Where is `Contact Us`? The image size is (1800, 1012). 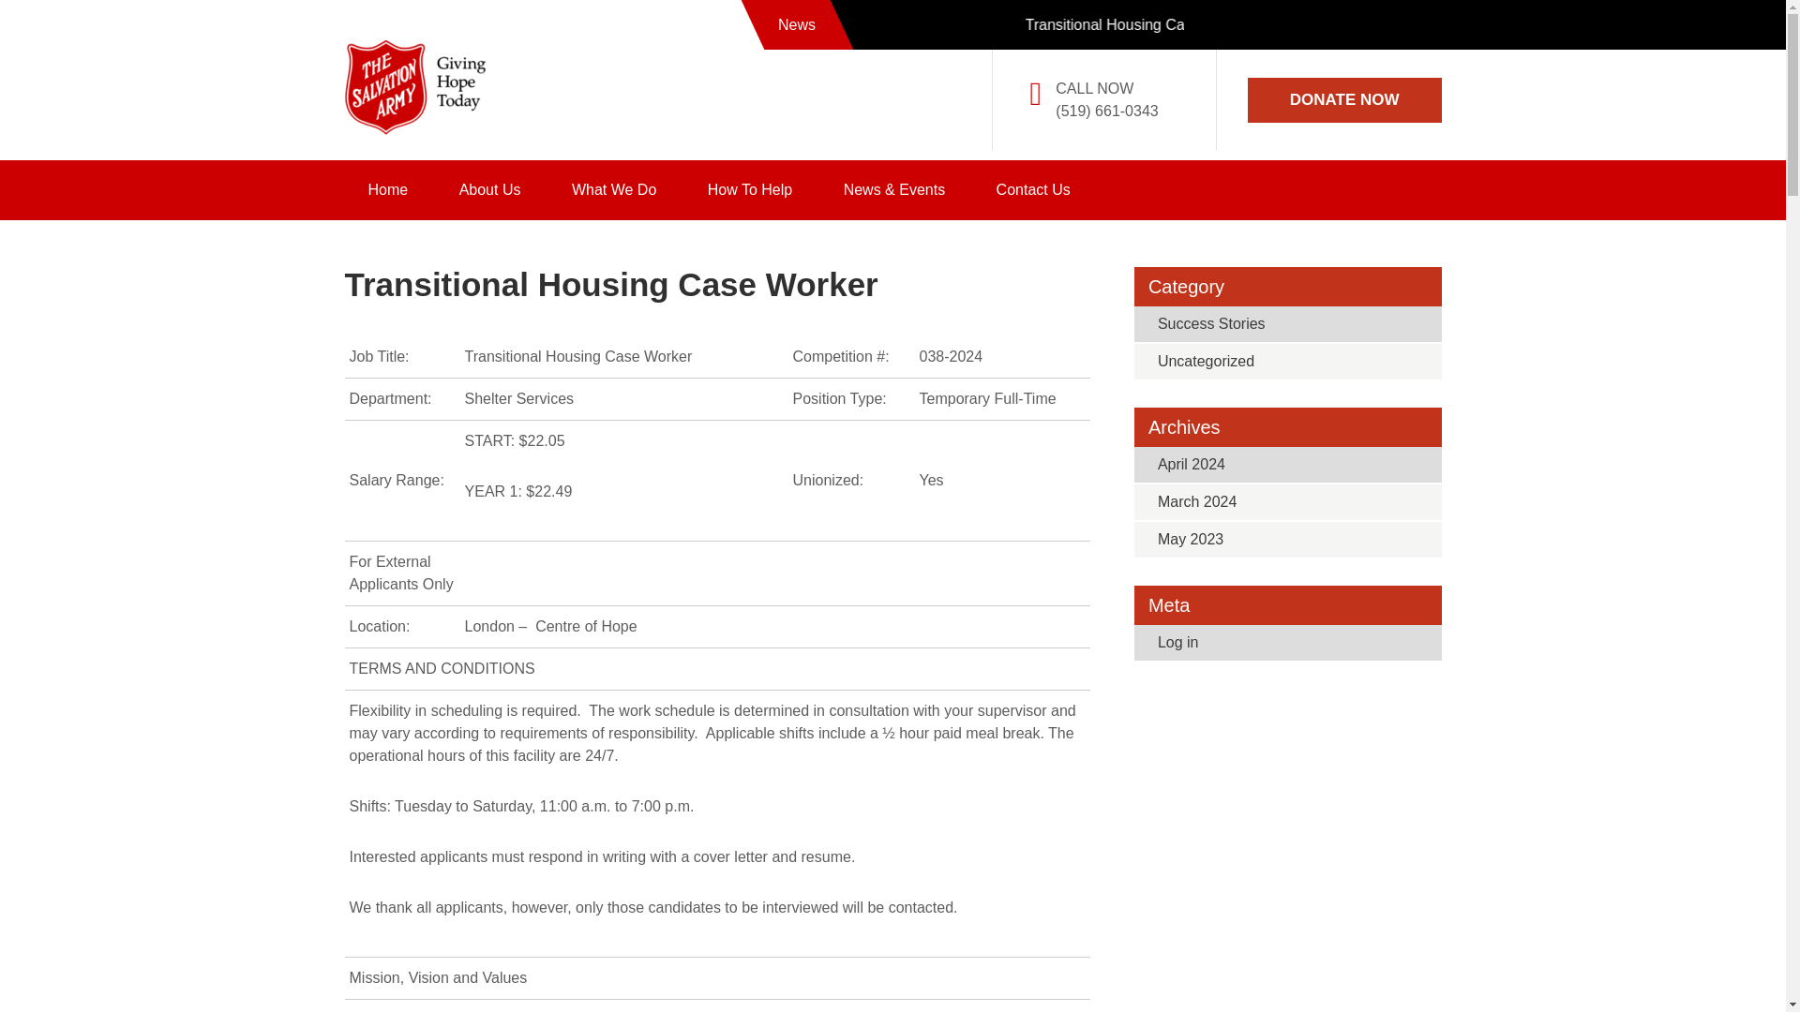 Contact Us is located at coordinates (1033, 189).